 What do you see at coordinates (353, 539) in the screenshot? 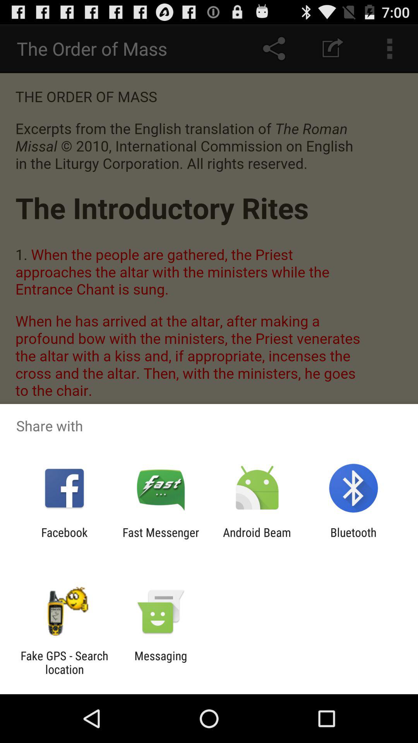
I see `press the item next to the android beam app` at bounding box center [353, 539].